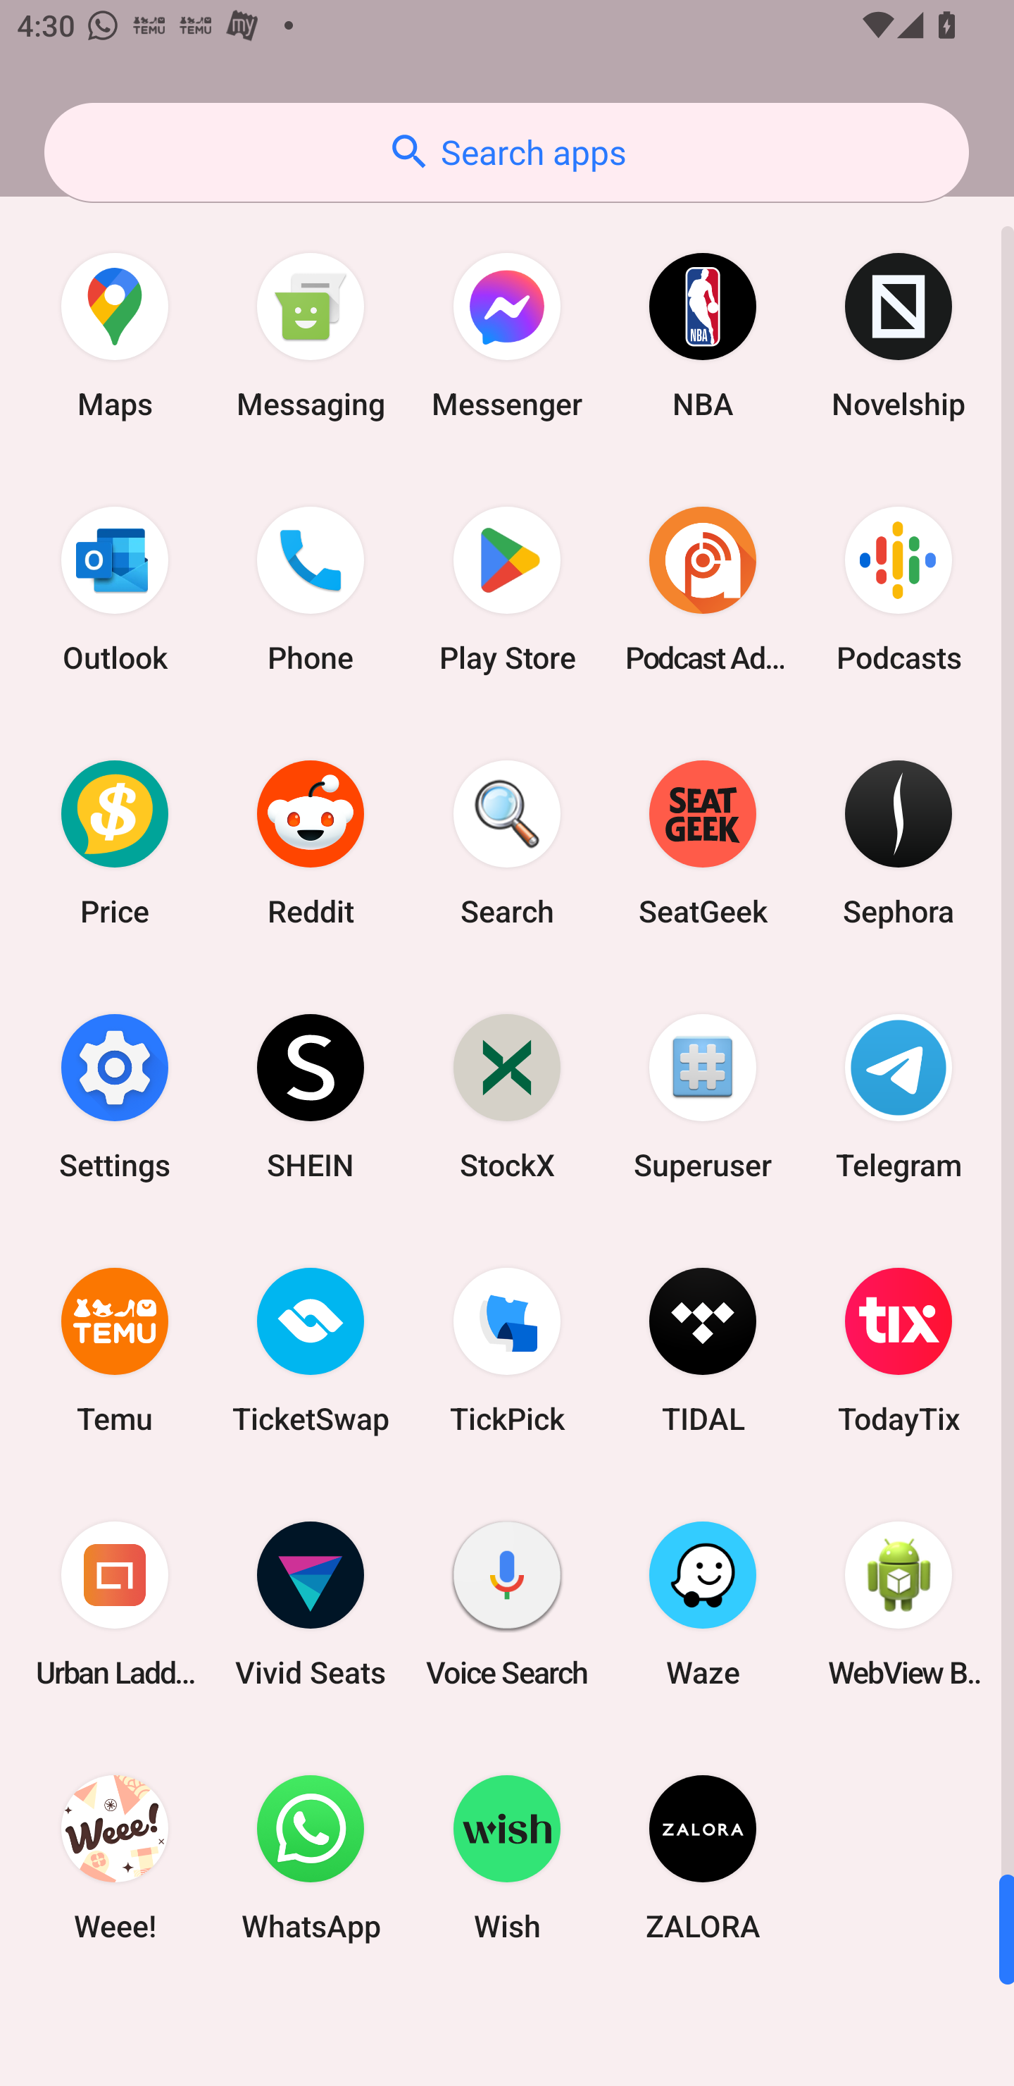  What do you see at coordinates (115, 1604) in the screenshot?
I see `Urban Ladder` at bounding box center [115, 1604].